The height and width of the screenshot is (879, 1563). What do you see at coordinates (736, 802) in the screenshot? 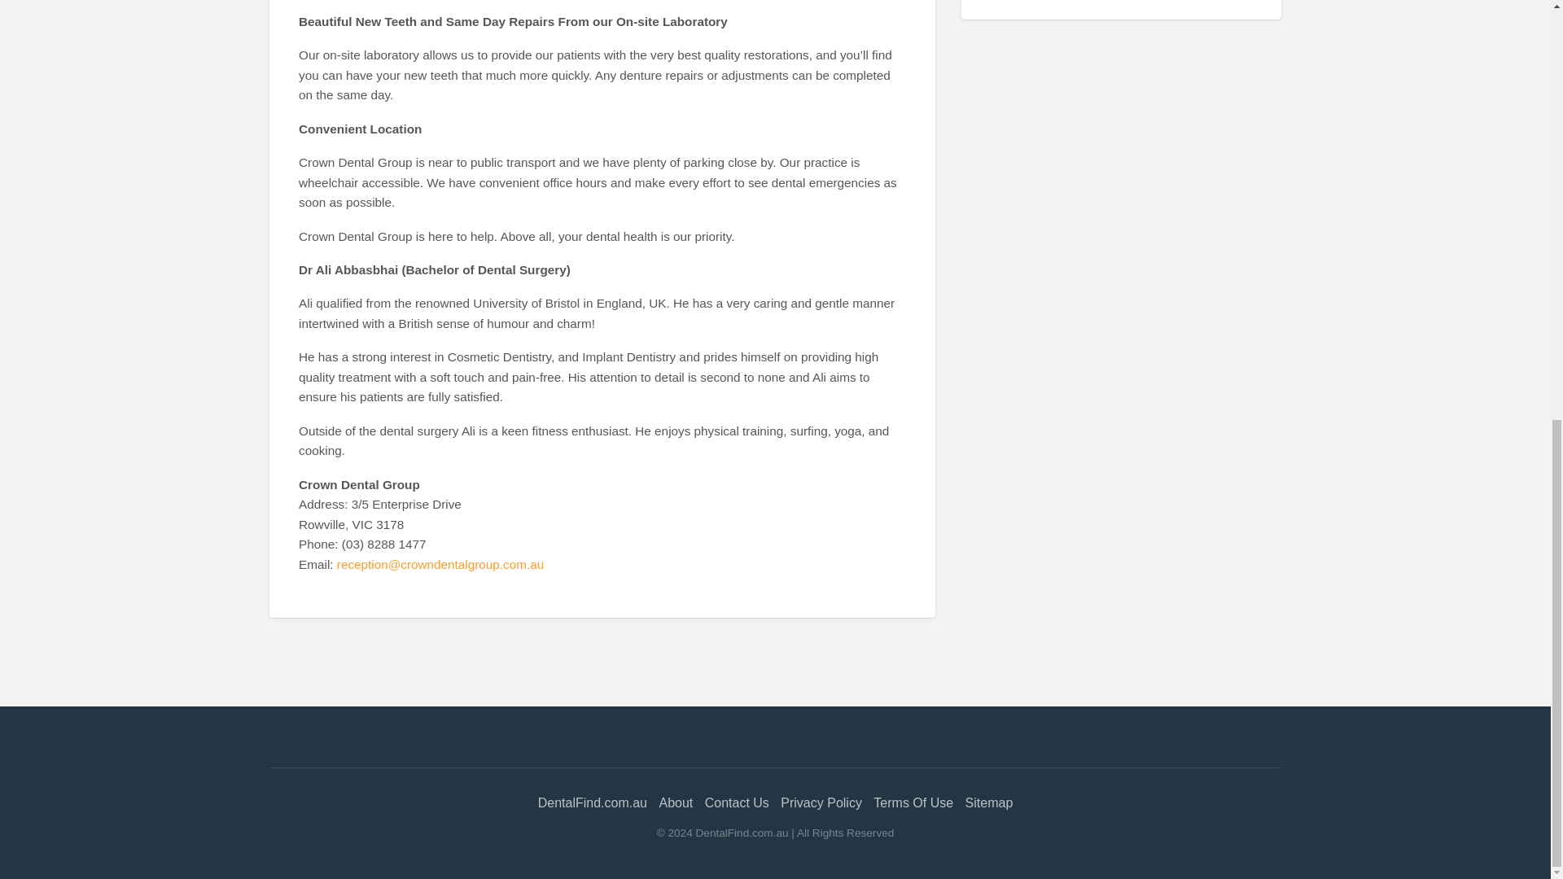
I see `Contact Us` at bounding box center [736, 802].